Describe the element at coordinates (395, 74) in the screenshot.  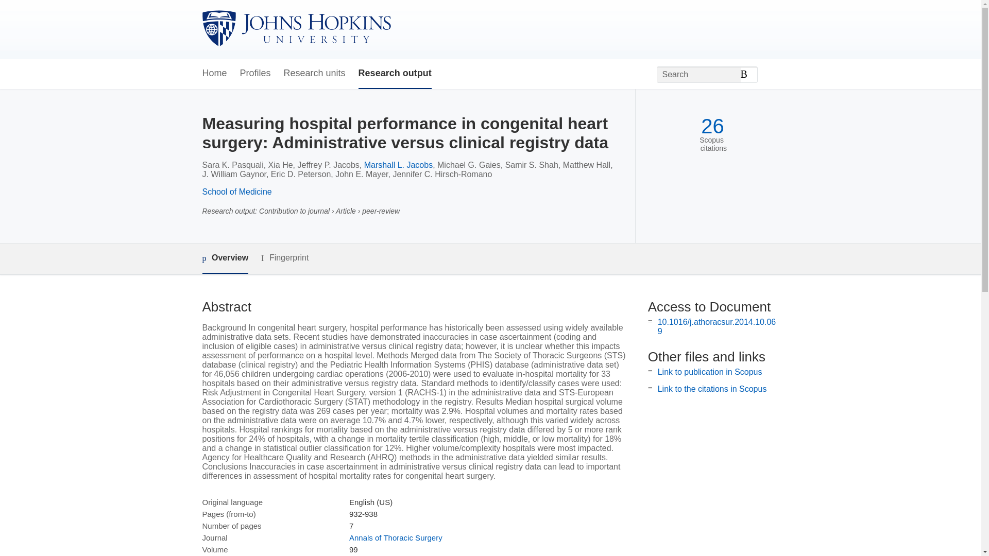
I see `Research output` at that location.